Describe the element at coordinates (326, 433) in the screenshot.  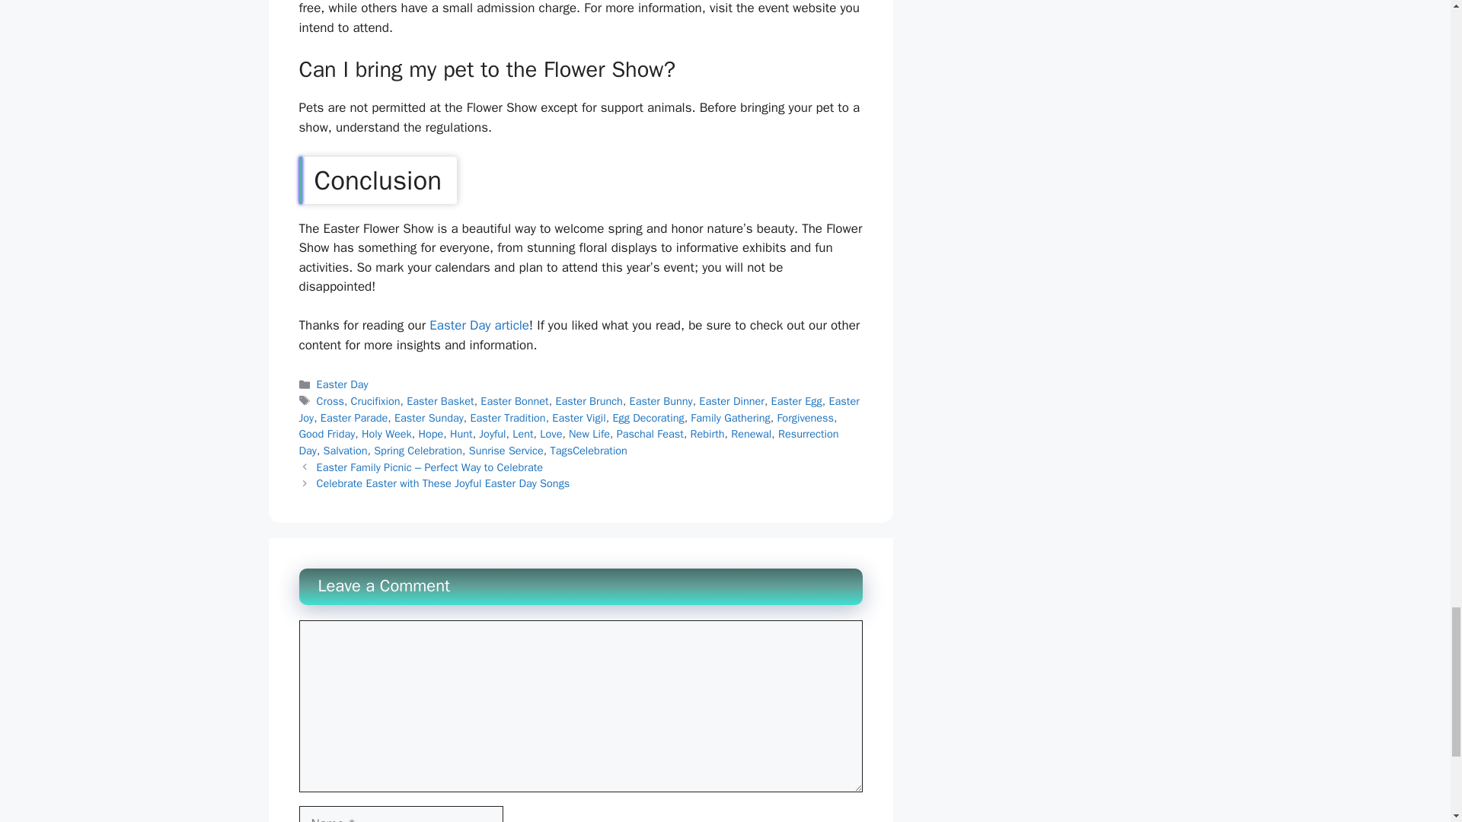
I see `Good Friday` at that location.